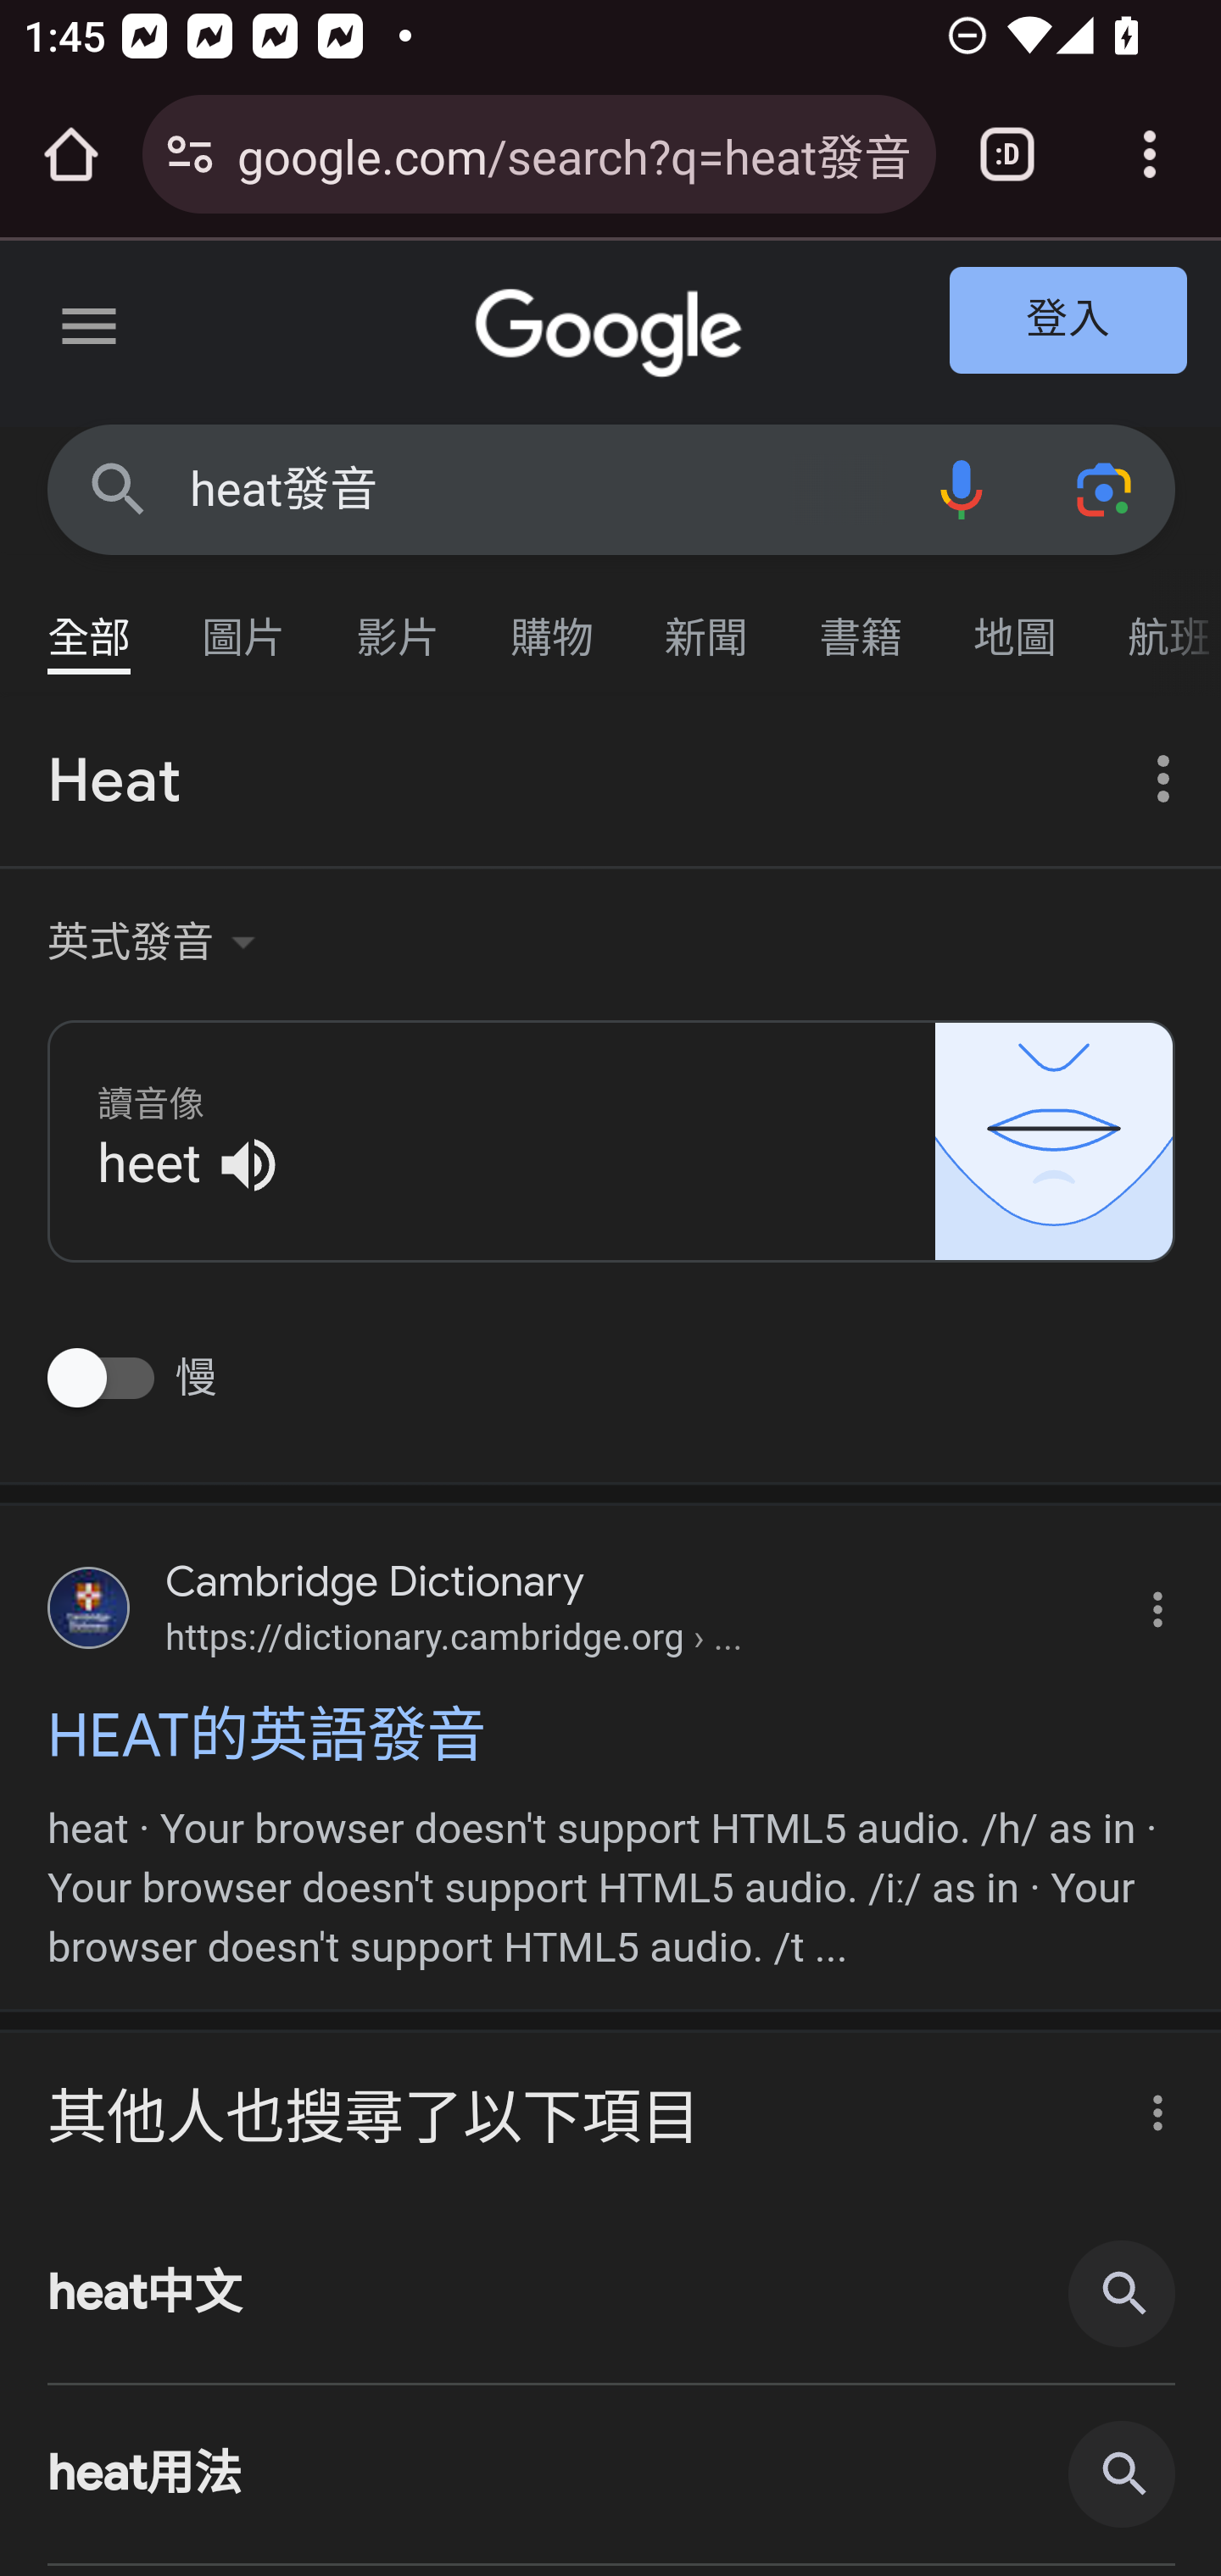  What do you see at coordinates (1150, 154) in the screenshot?
I see `Customize and control Google Chrome` at bounding box center [1150, 154].